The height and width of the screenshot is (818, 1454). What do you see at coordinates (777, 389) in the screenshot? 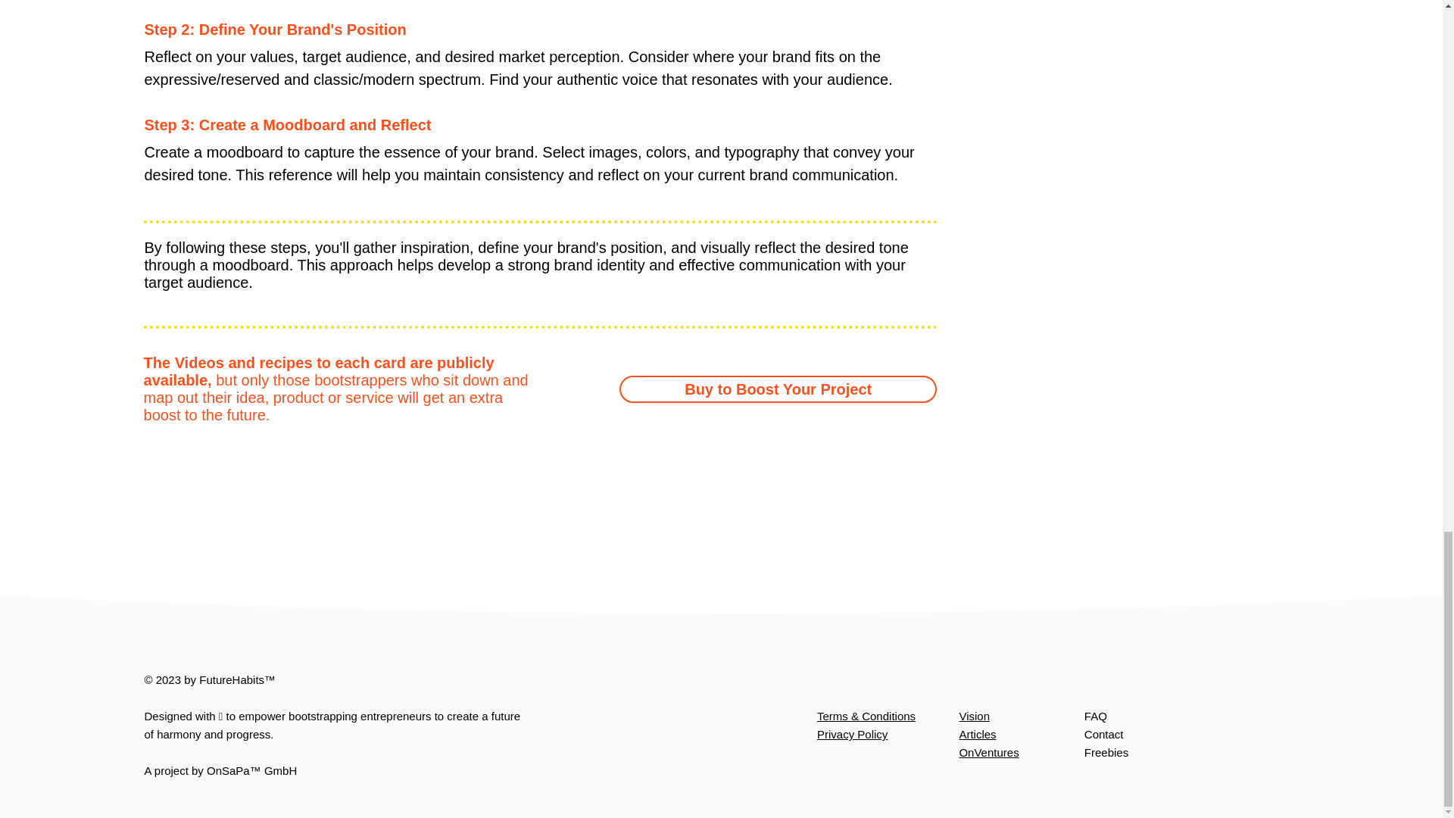
I see `Buy to Boost Your Project` at bounding box center [777, 389].